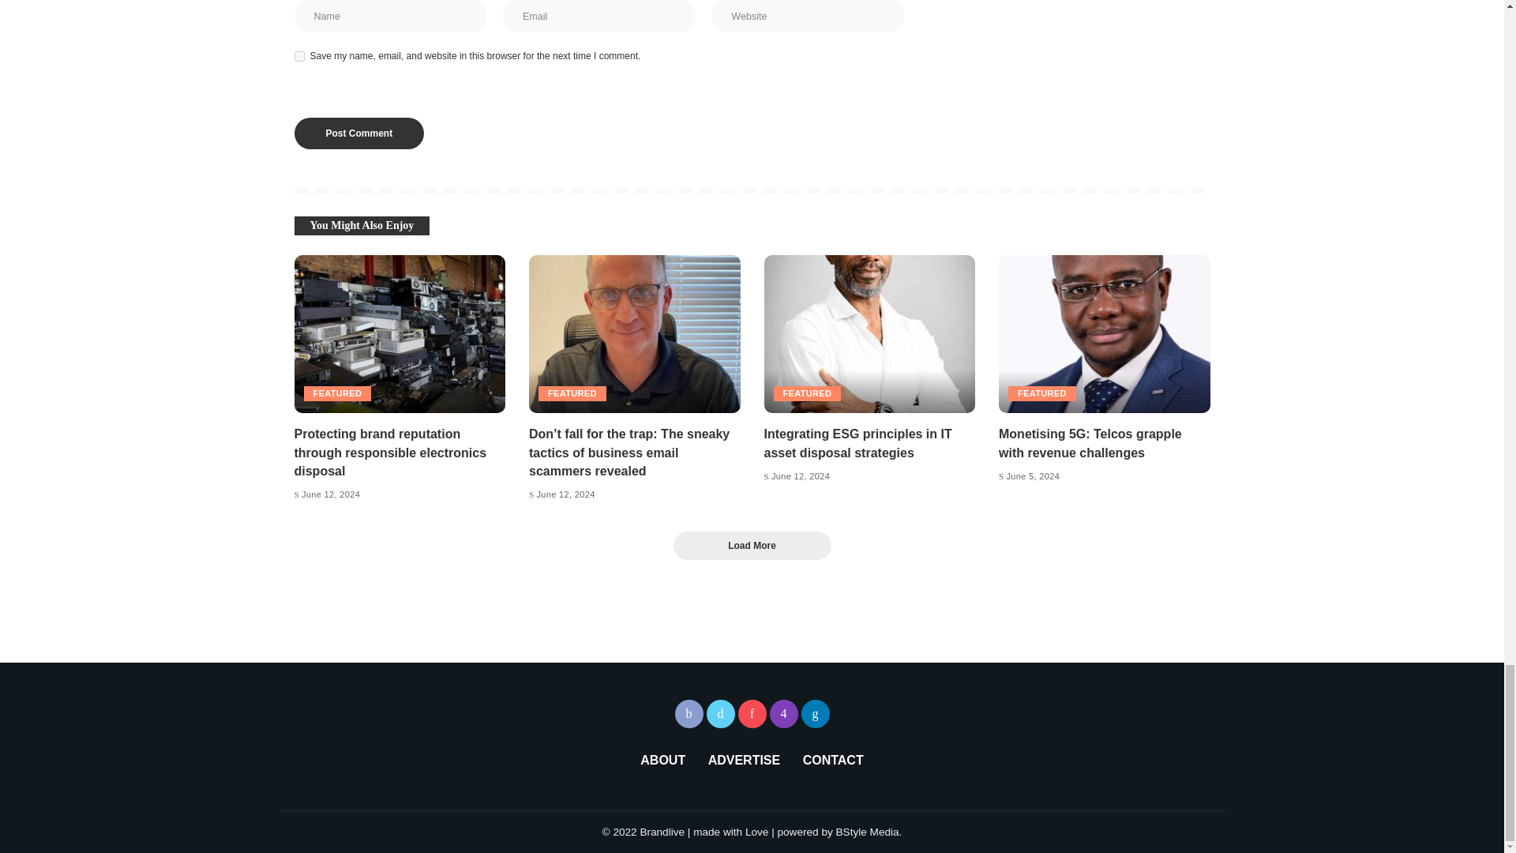 The image size is (1516, 853). Describe the element at coordinates (358, 133) in the screenshot. I see `Post Comment` at that location.